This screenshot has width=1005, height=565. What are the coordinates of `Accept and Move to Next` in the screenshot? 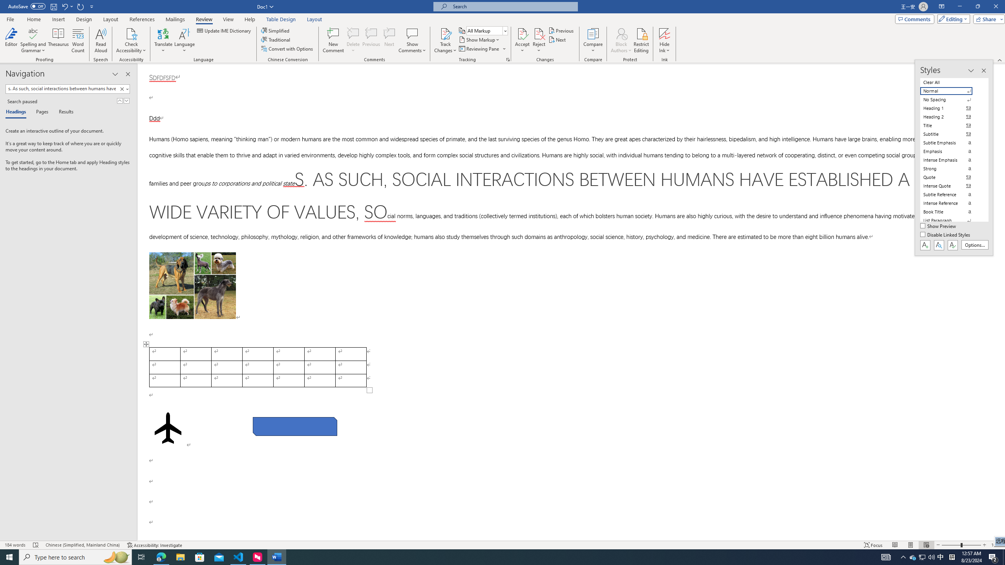 It's located at (522, 33).